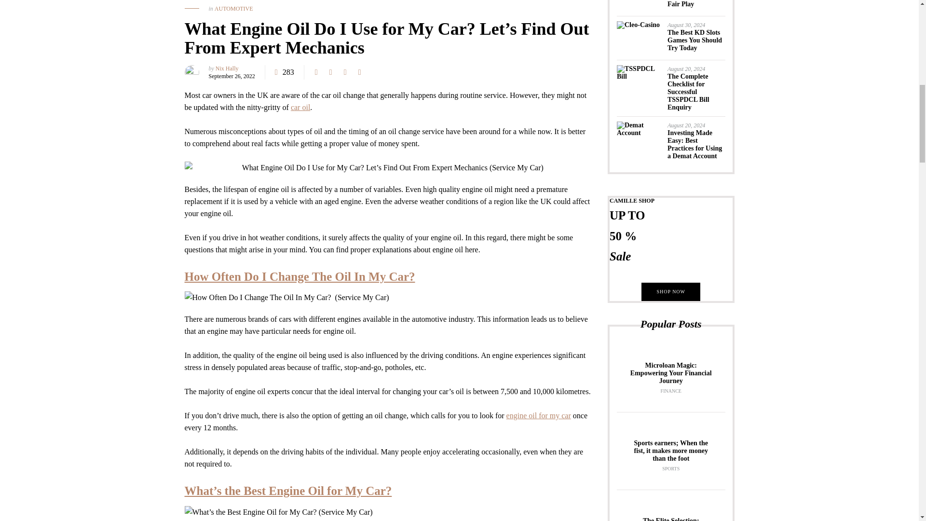 The width and height of the screenshot is (926, 521). What do you see at coordinates (316, 72) in the screenshot?
I see `Share this` at bounding box center [316, 72].